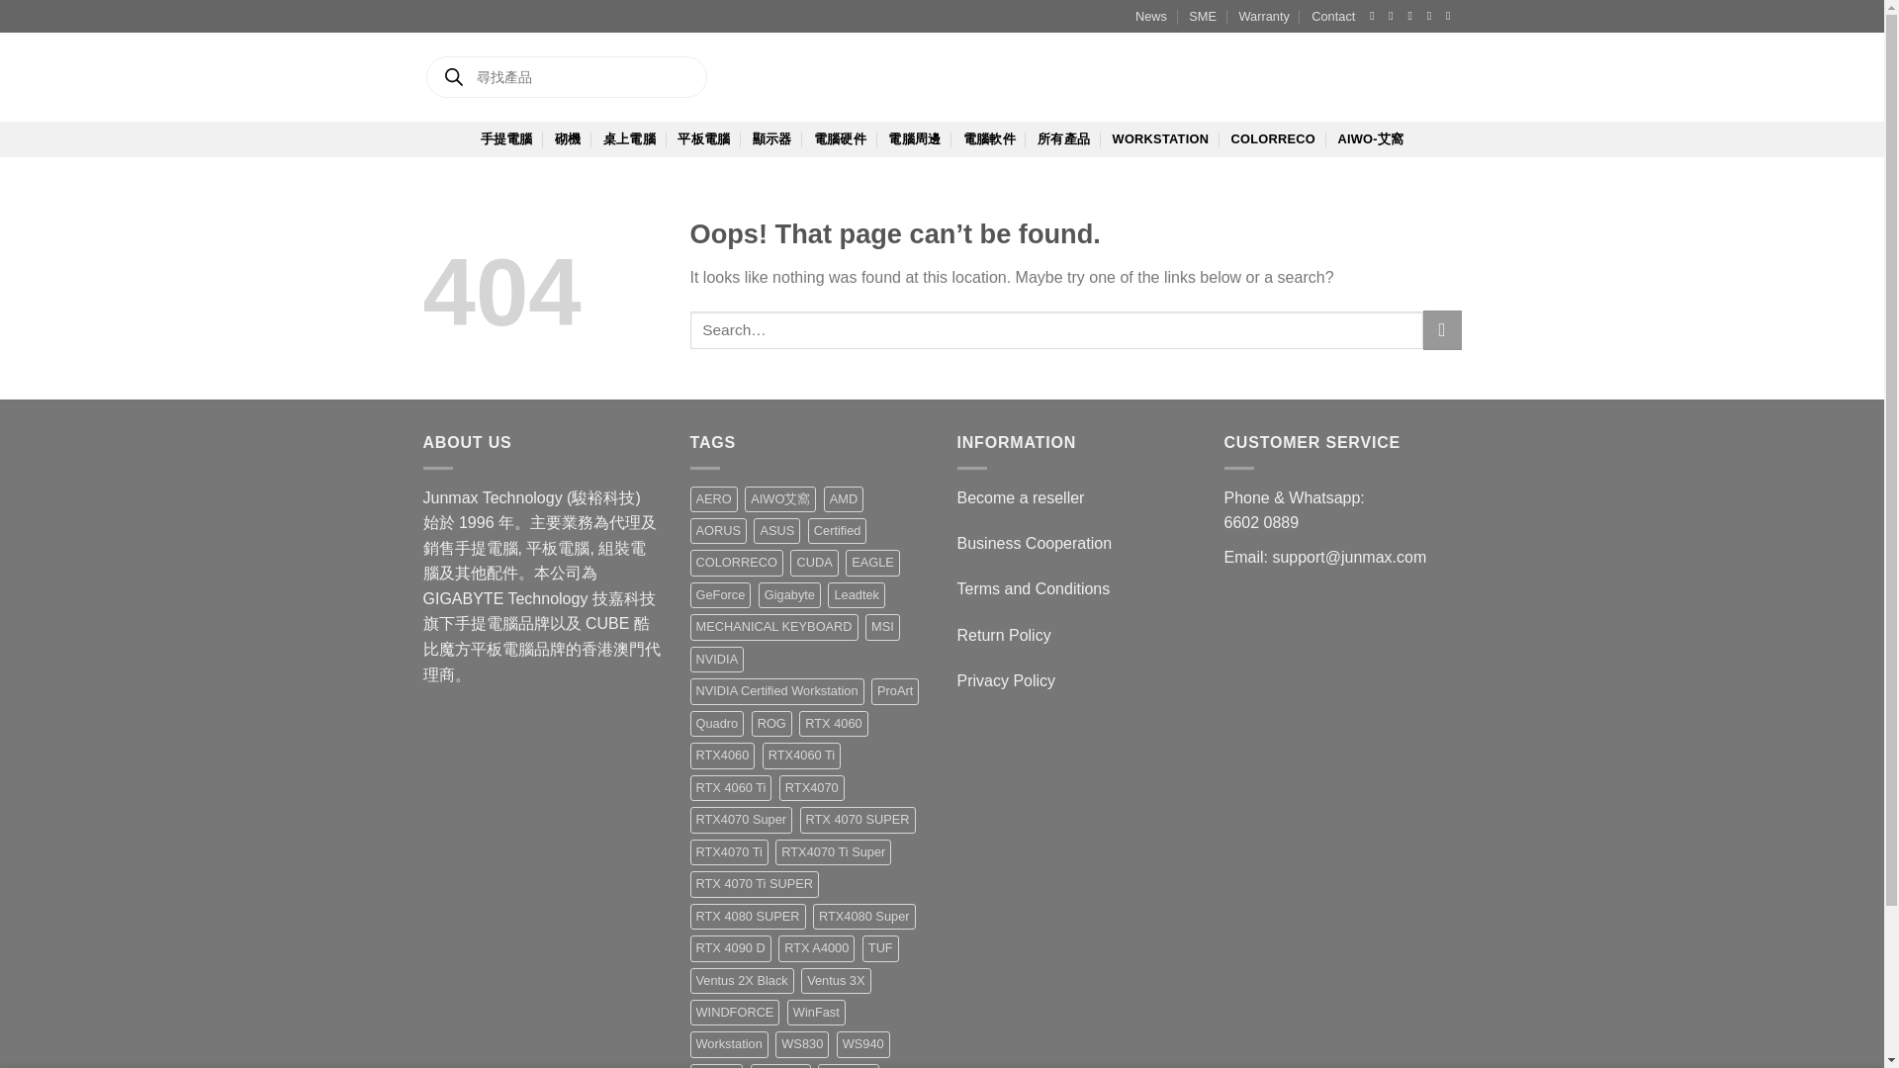 The width and height of the screenshot is (1899, 1068). Describe the element at coordinates (1415, 75) in the screenshot. I see `MENU` at that location.